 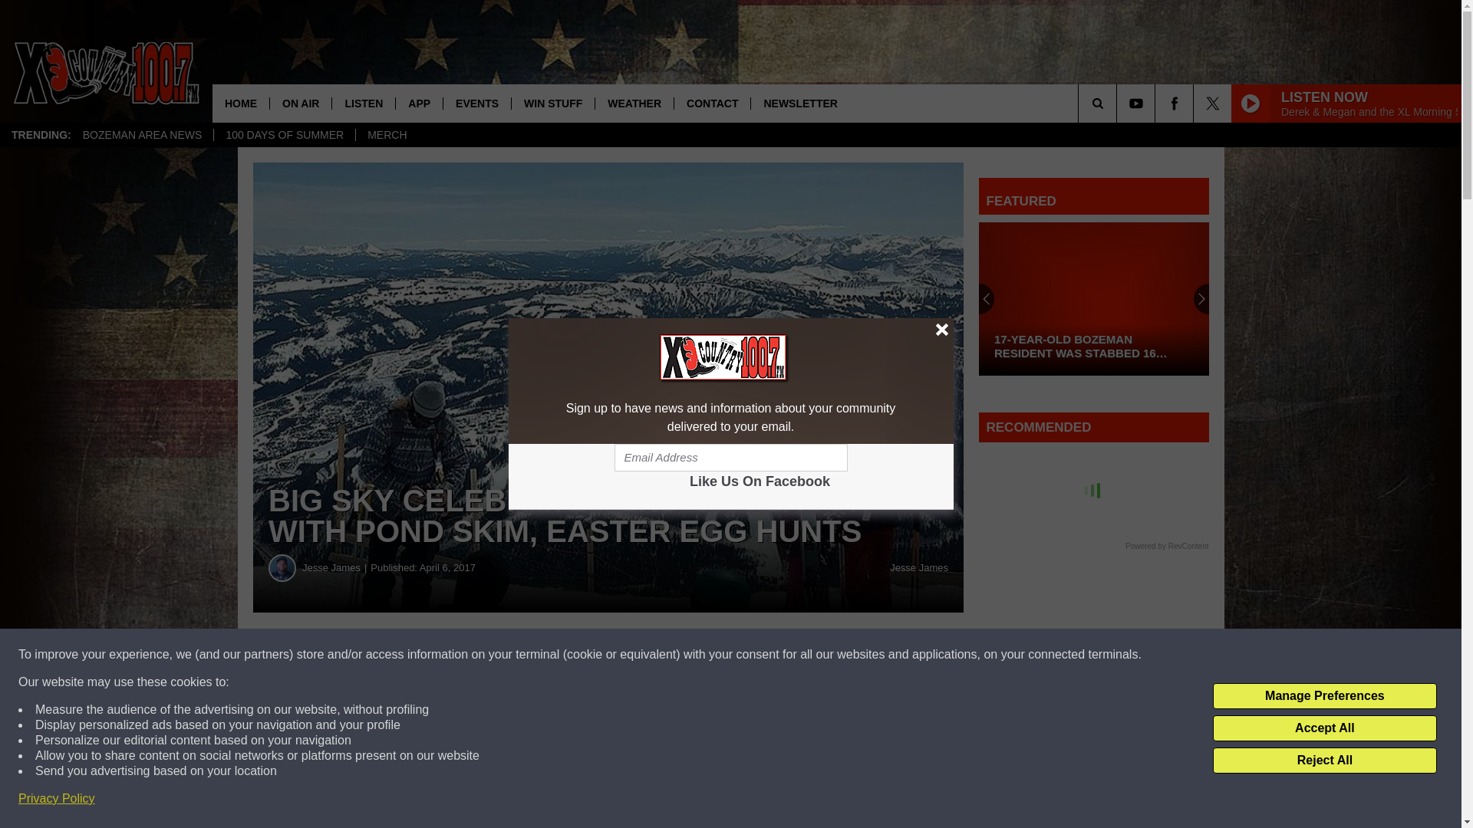 I want to click on CONTACT, so click(x=711, y=103).